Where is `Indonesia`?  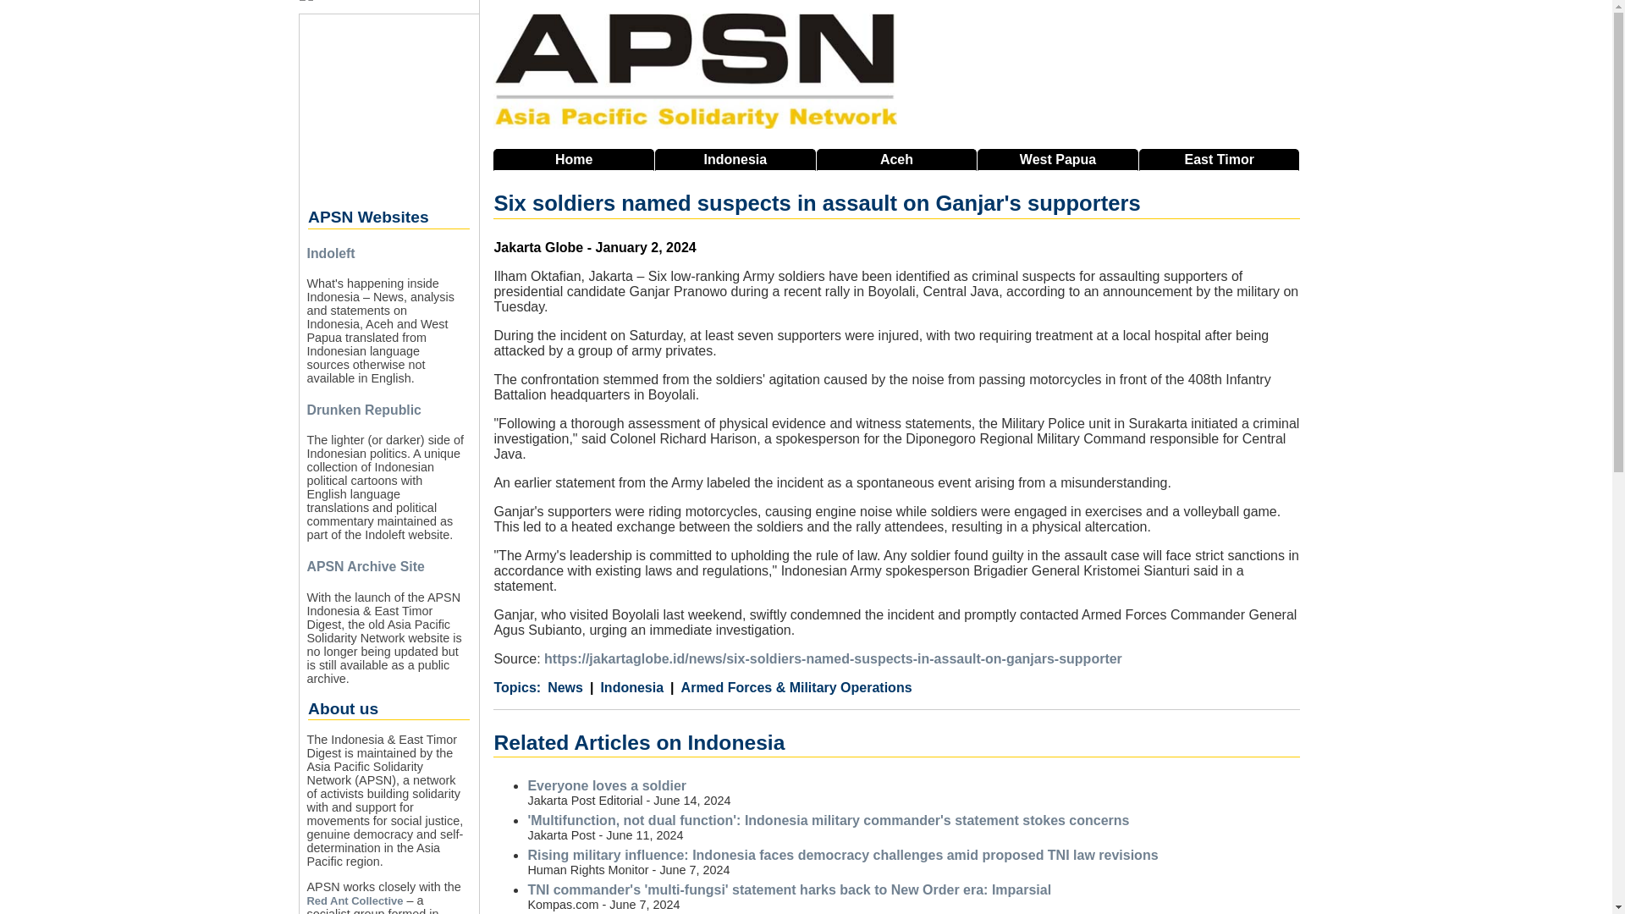
Indonesia is located at coordinates (626, 687).